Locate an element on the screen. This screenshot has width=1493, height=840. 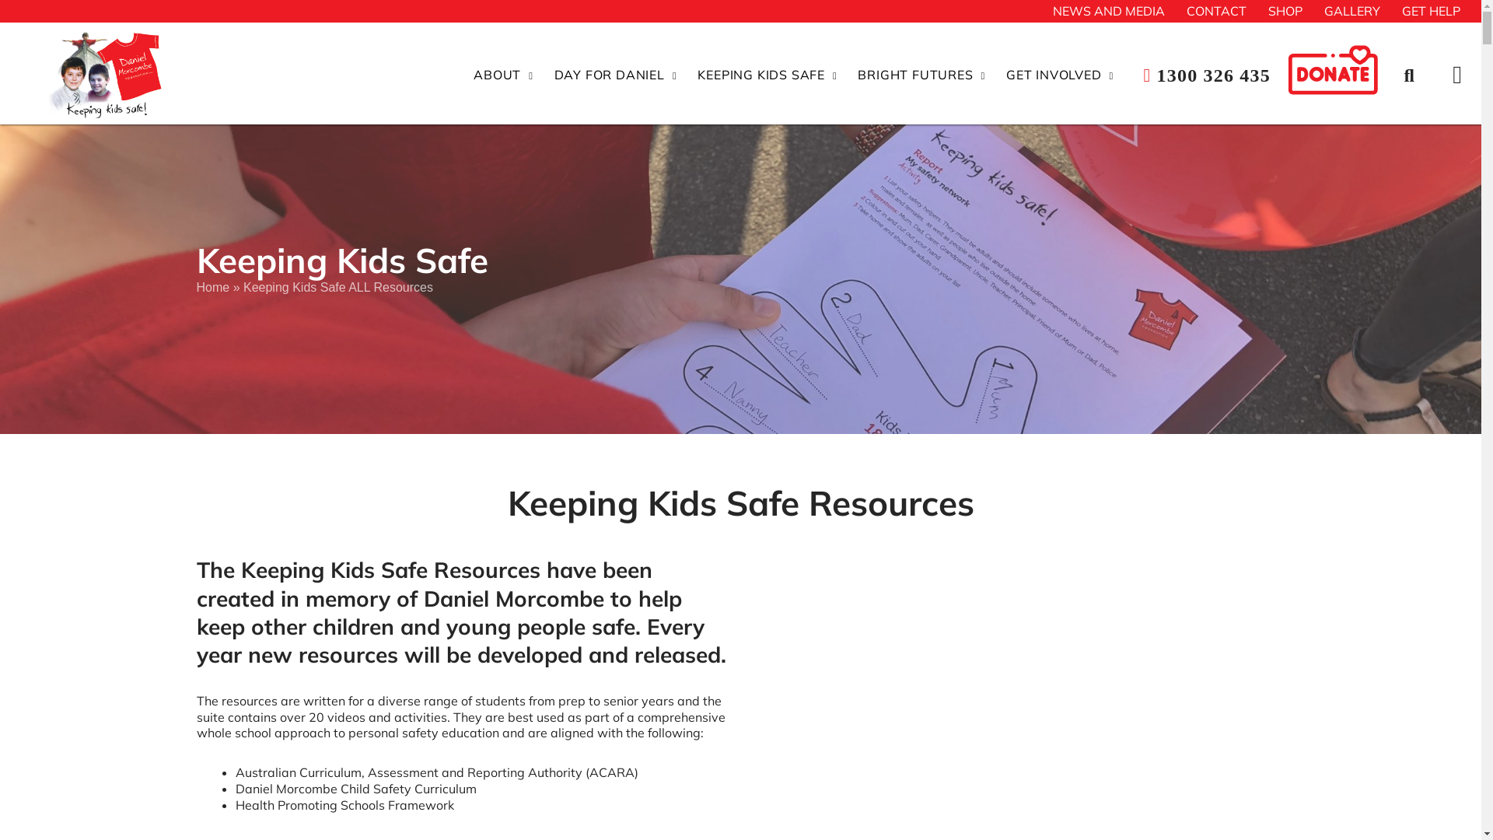
ABOUT is located at coordinates (504, 76).